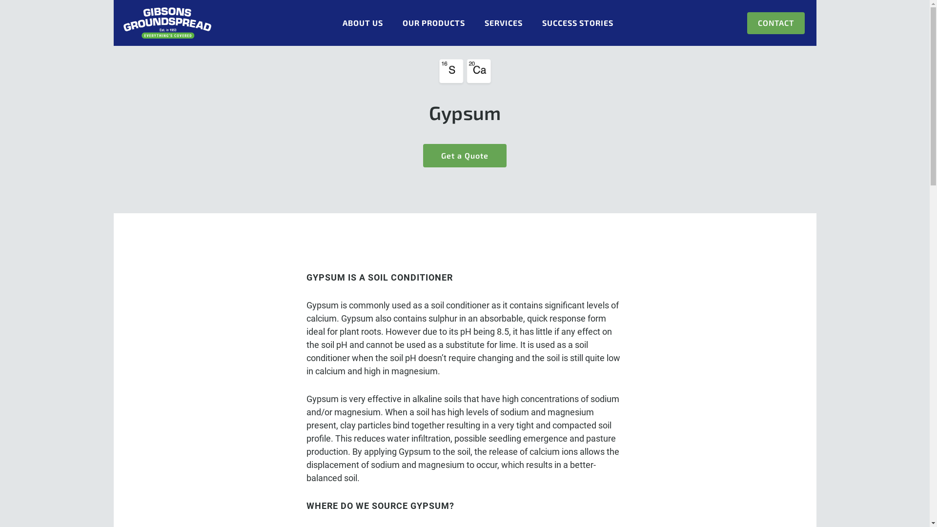  Describe the element at coordinates (465, 28) in the screenshot. I see `Nitrogen` at that location.